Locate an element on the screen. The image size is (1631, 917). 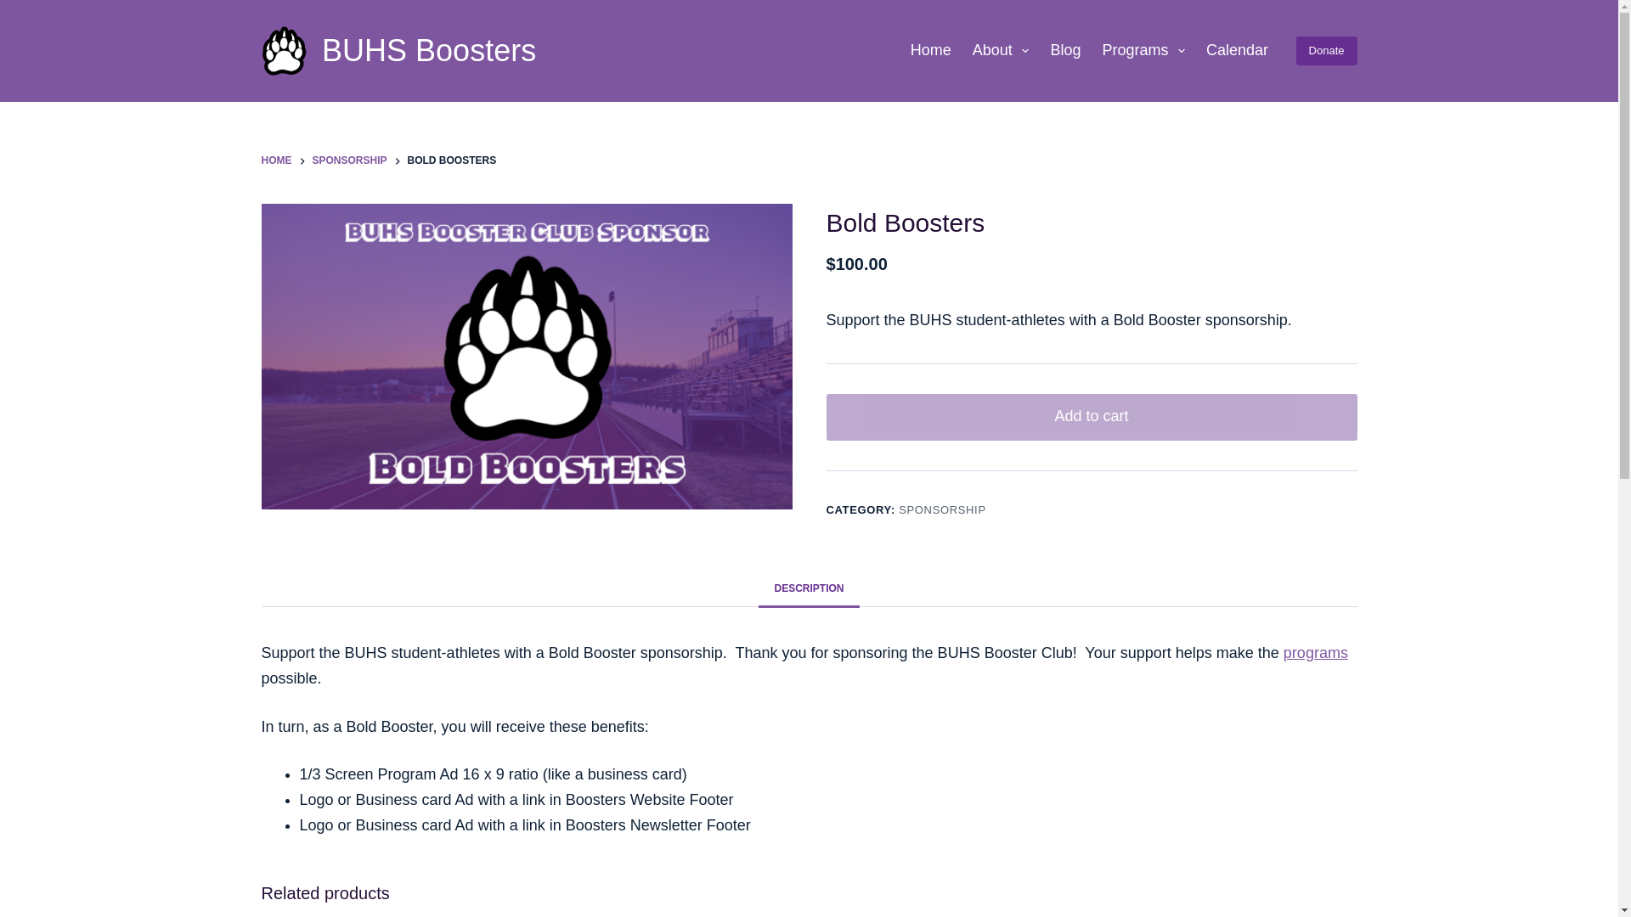
Calendar is located at coordinates (1237, 51).